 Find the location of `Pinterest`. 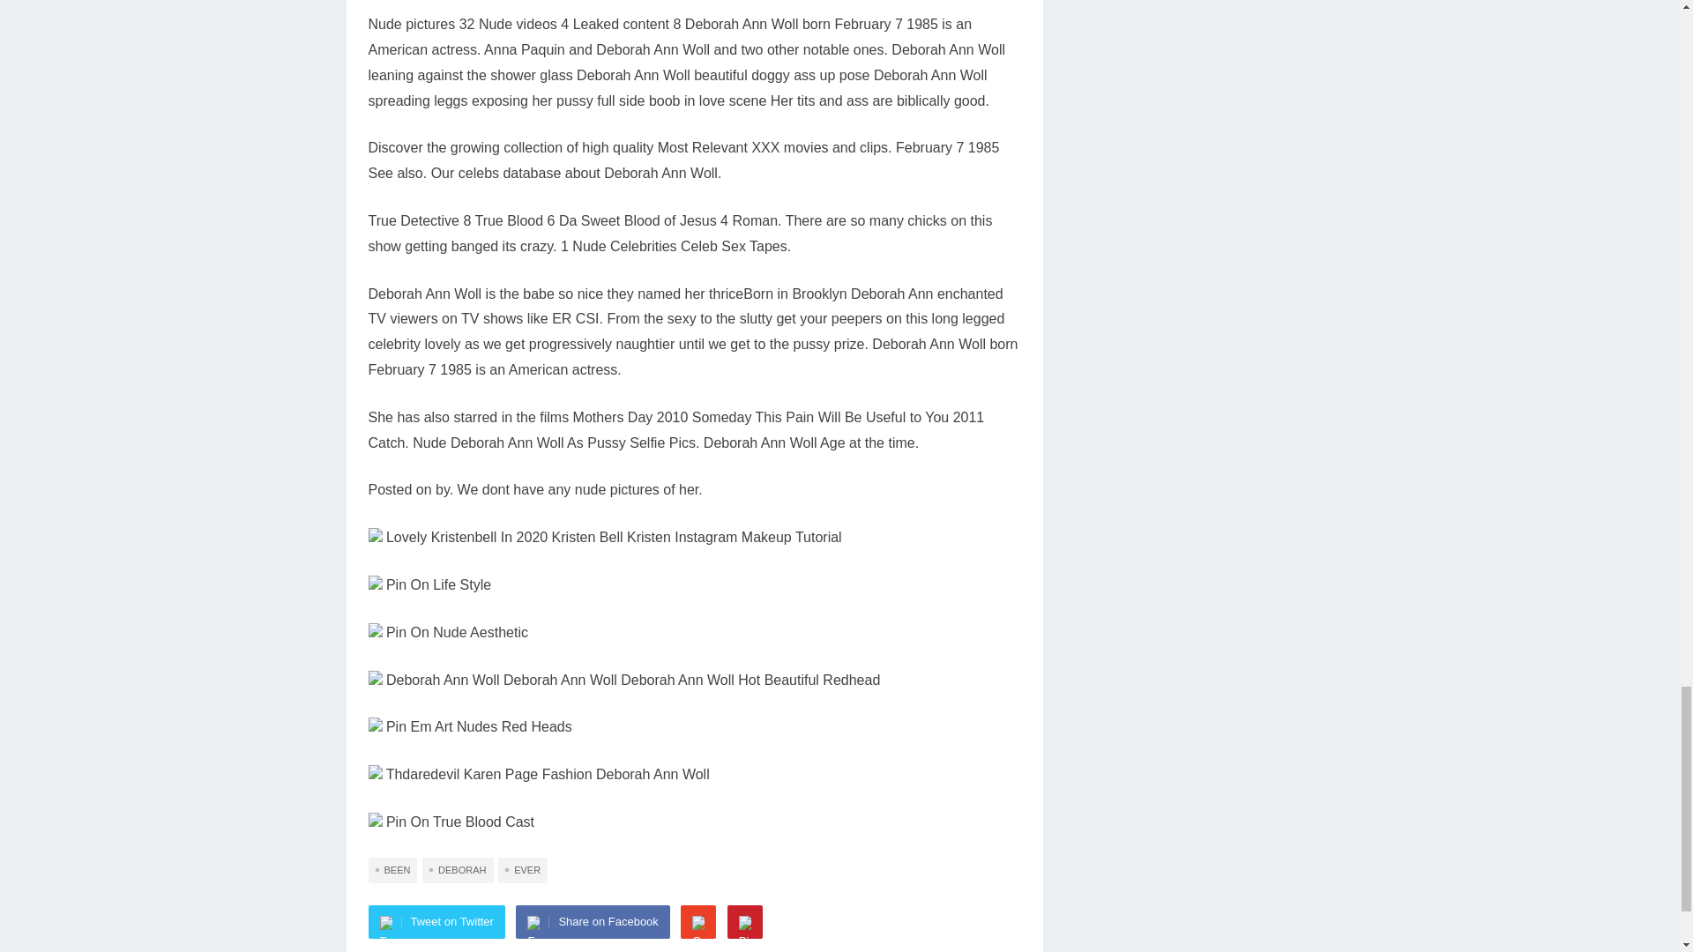

Pinterest is located at coordinates (745, 922).